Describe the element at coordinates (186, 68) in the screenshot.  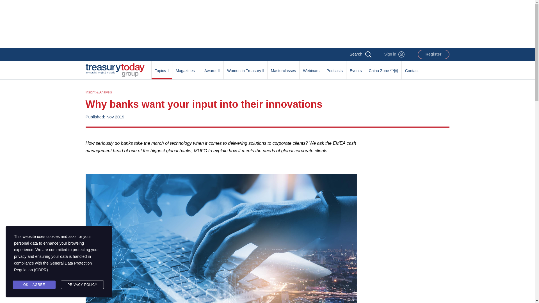
I see `Magazines ` at that location.